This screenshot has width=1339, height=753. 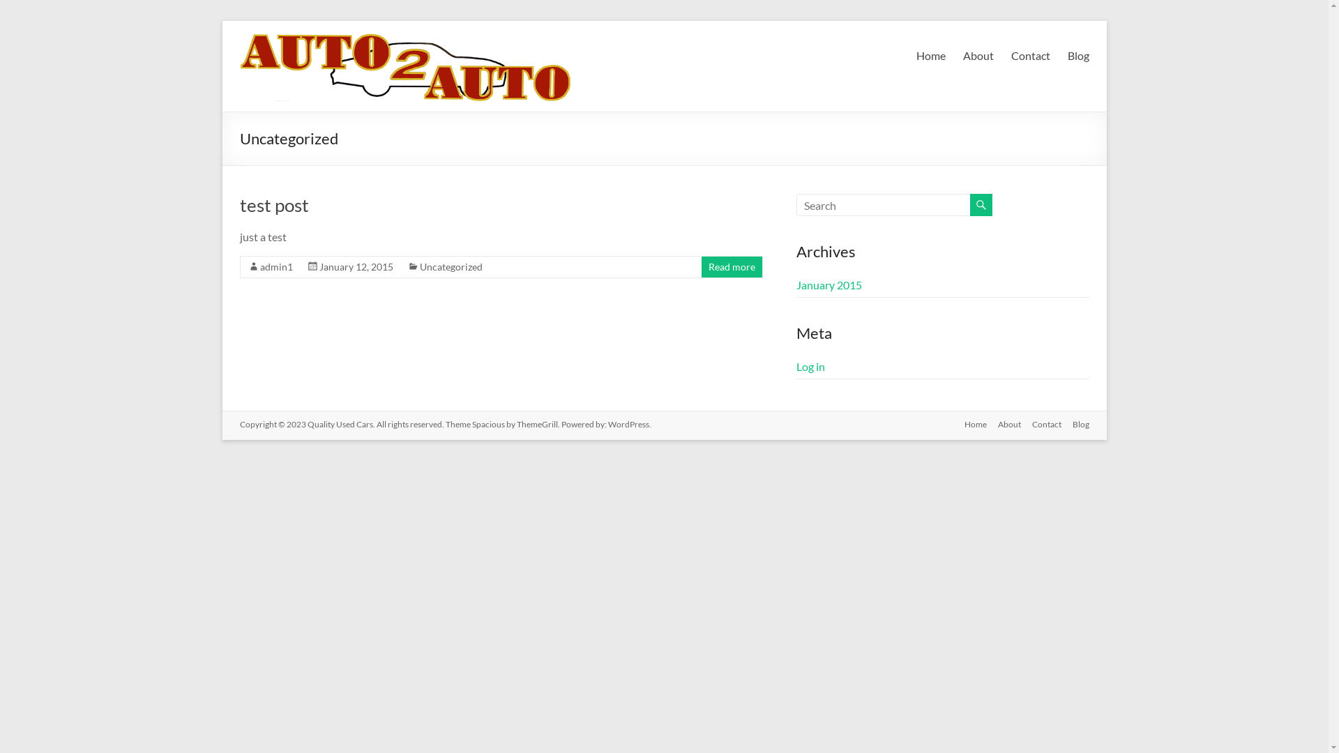 What do you see at coordinates (829, 284) in the screenshot?
I see `January 2015` at bounding box center [829, 284].